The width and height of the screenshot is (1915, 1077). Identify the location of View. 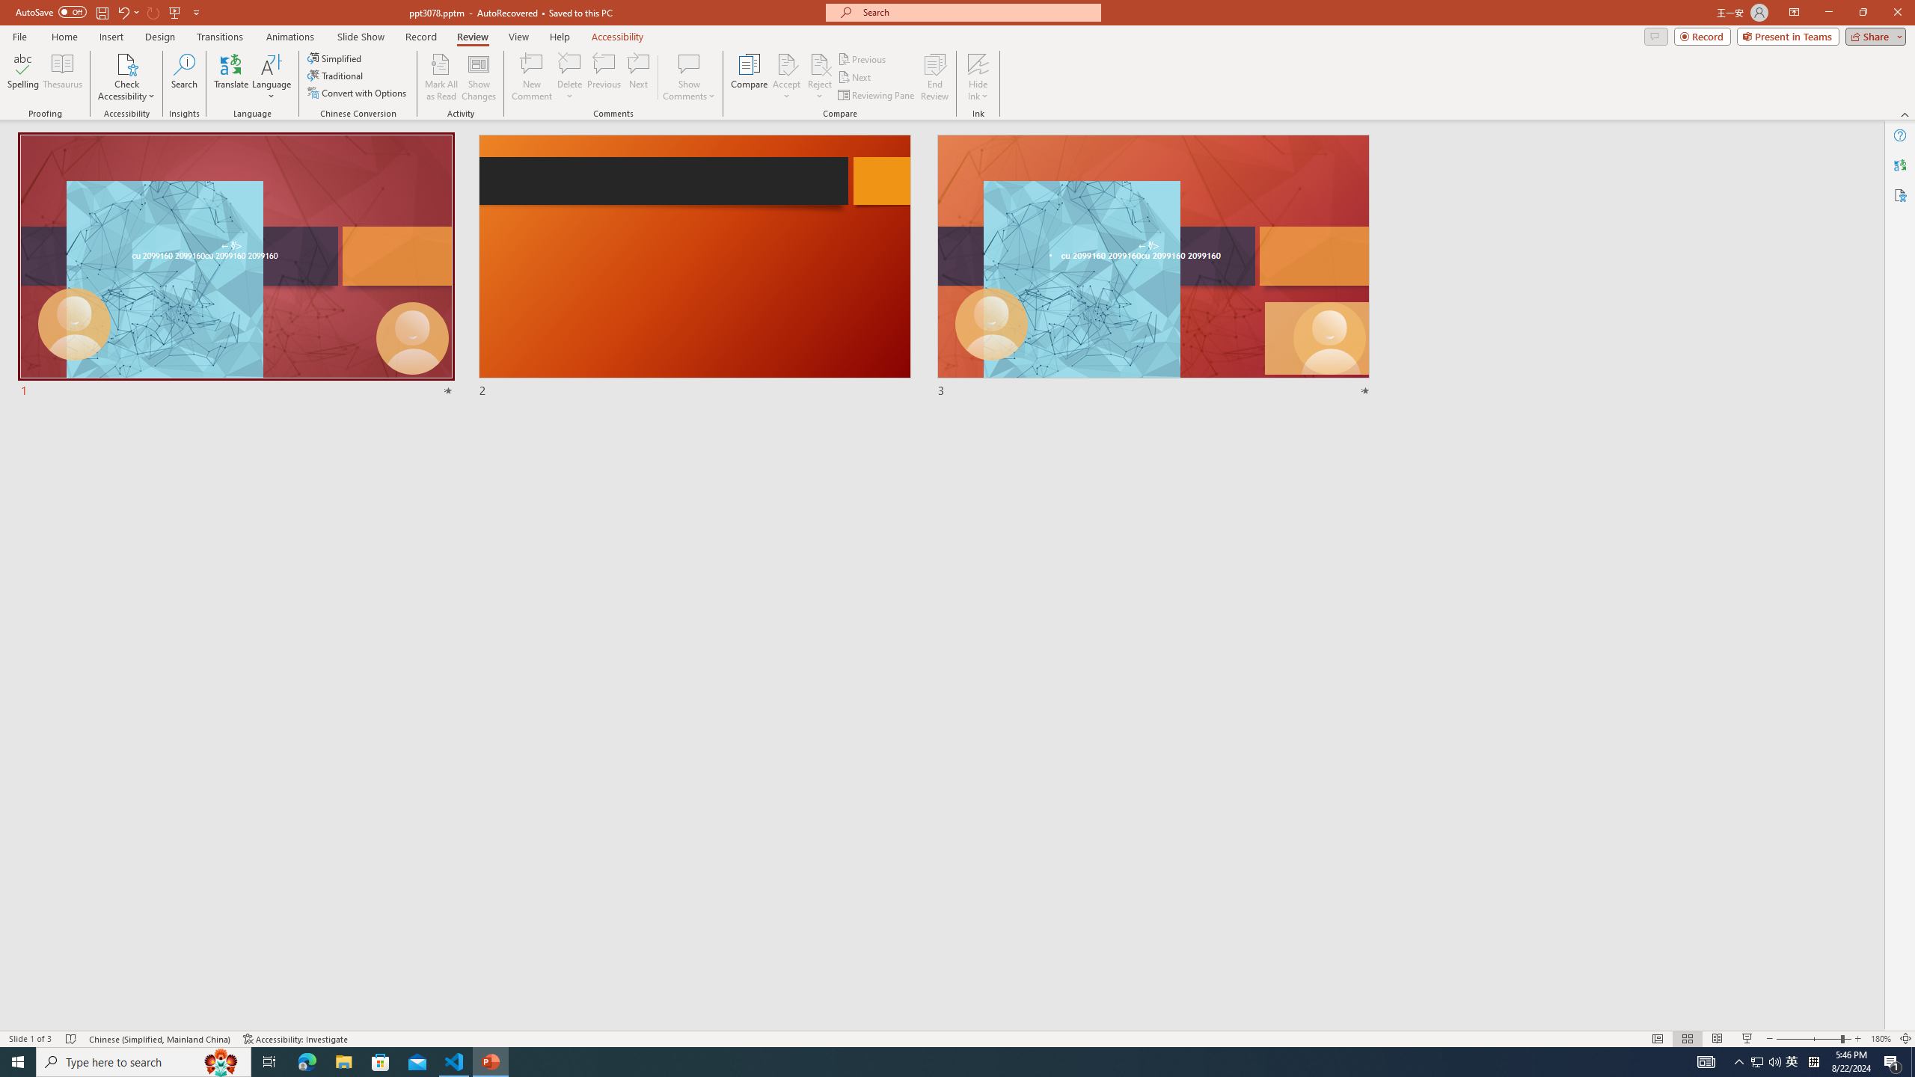
(519, 37).